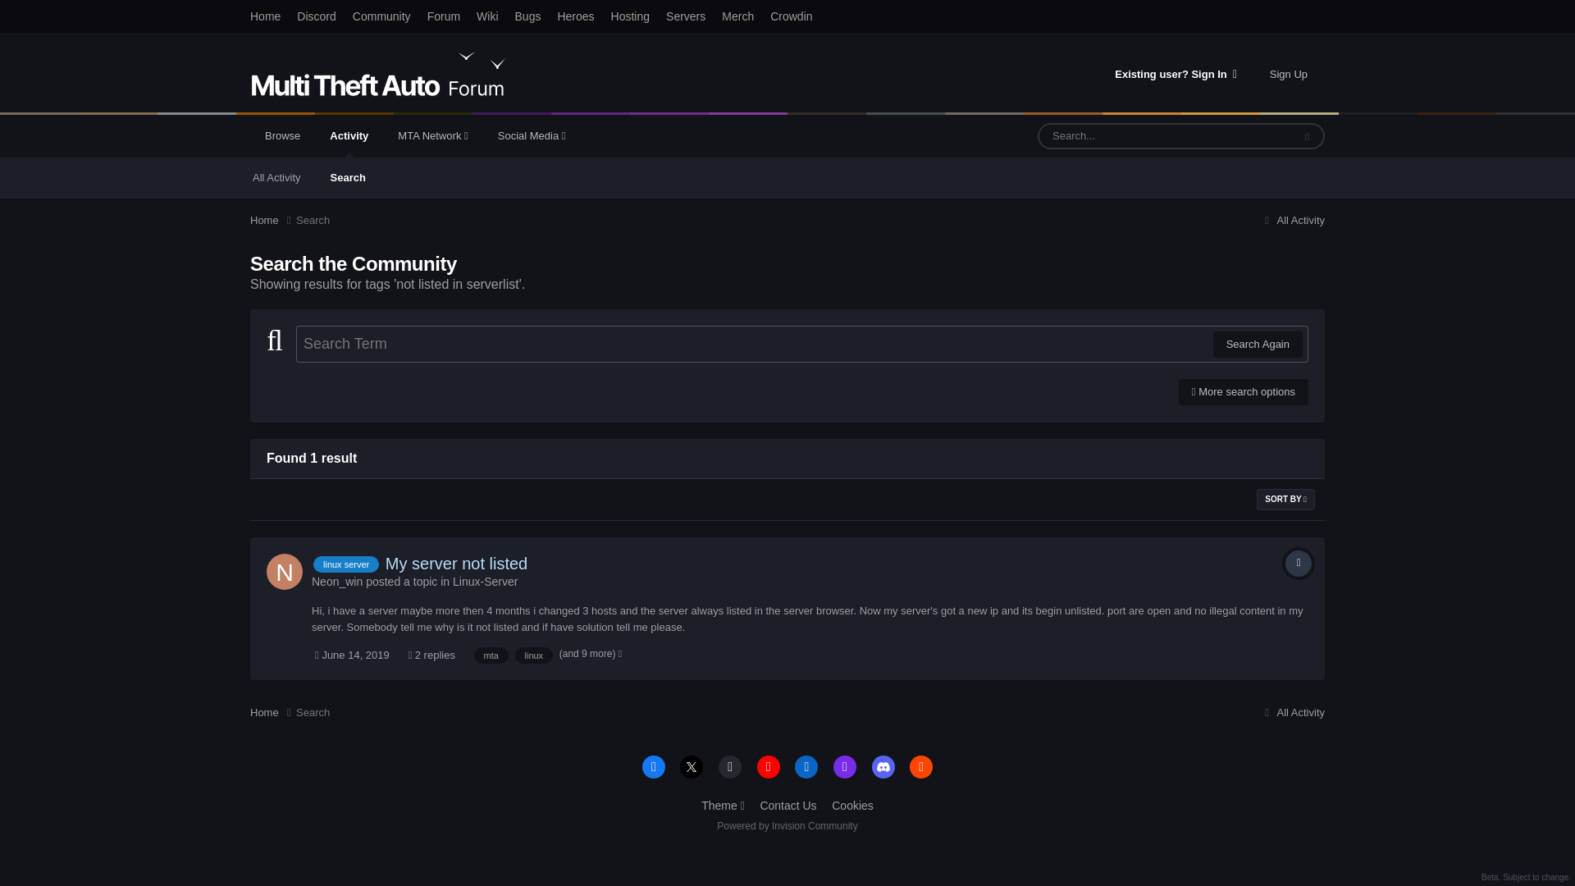 Image resolution: width=1575 pixels, height=886 pixels. I want to click on Bugs, so click(528, 16).